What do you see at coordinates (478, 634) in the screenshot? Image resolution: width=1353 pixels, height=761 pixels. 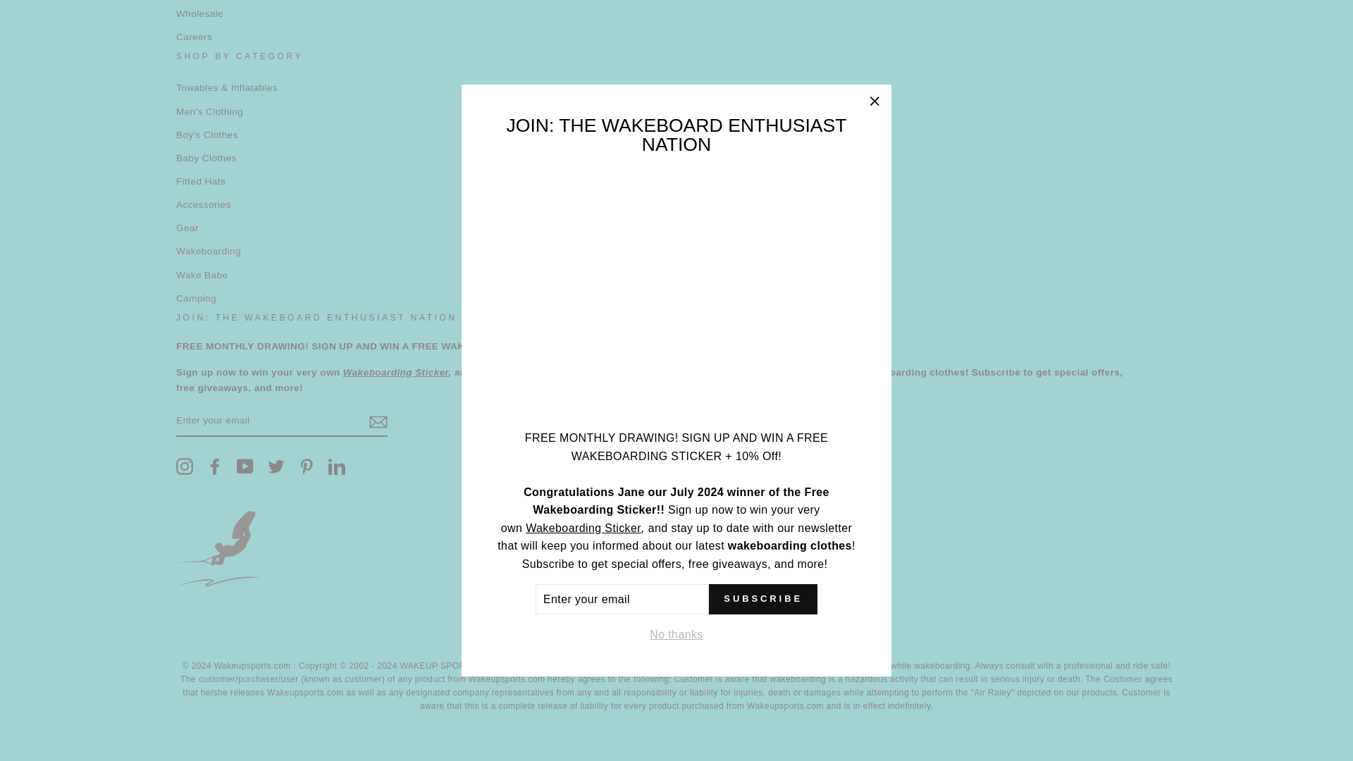 I see `Amazon` at bounding box center [478, 634].